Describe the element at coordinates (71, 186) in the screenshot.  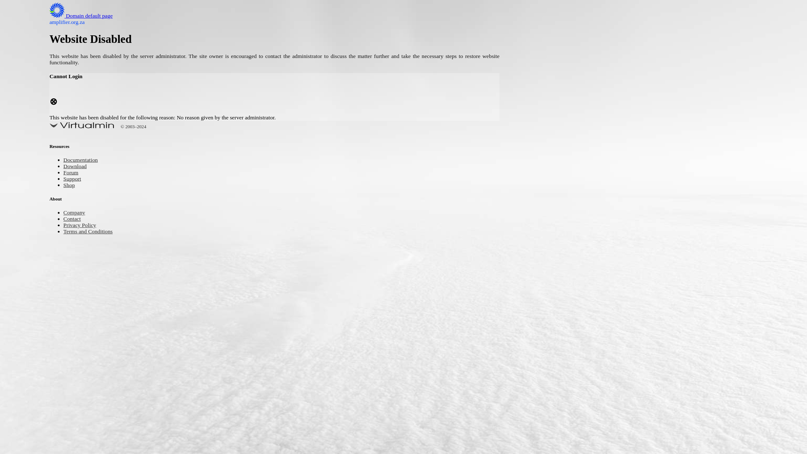
I see `Shop` at that location.